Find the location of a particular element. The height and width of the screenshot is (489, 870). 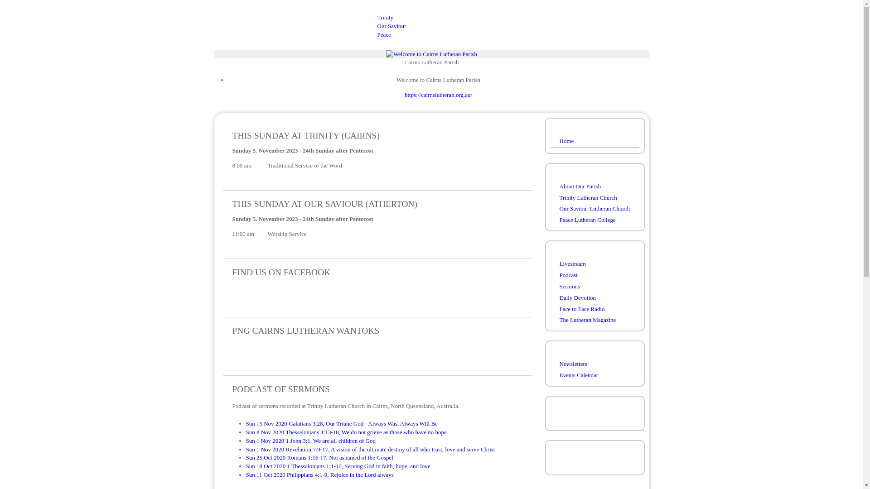

Face to Face Radio is located at coordinates (594, 309).